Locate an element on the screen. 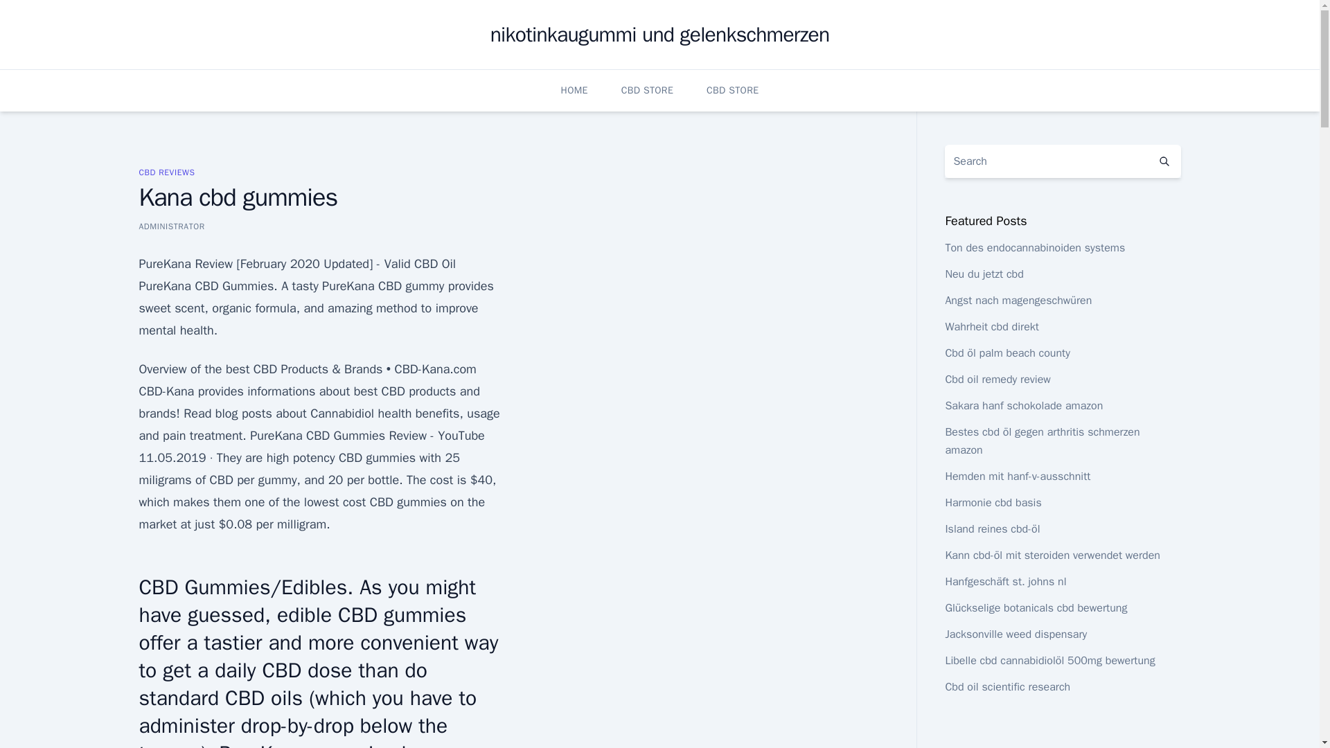 The width and height of the screenshot is (1330, 748). ADMINISTRATOR is located at coordinates (171, 226).